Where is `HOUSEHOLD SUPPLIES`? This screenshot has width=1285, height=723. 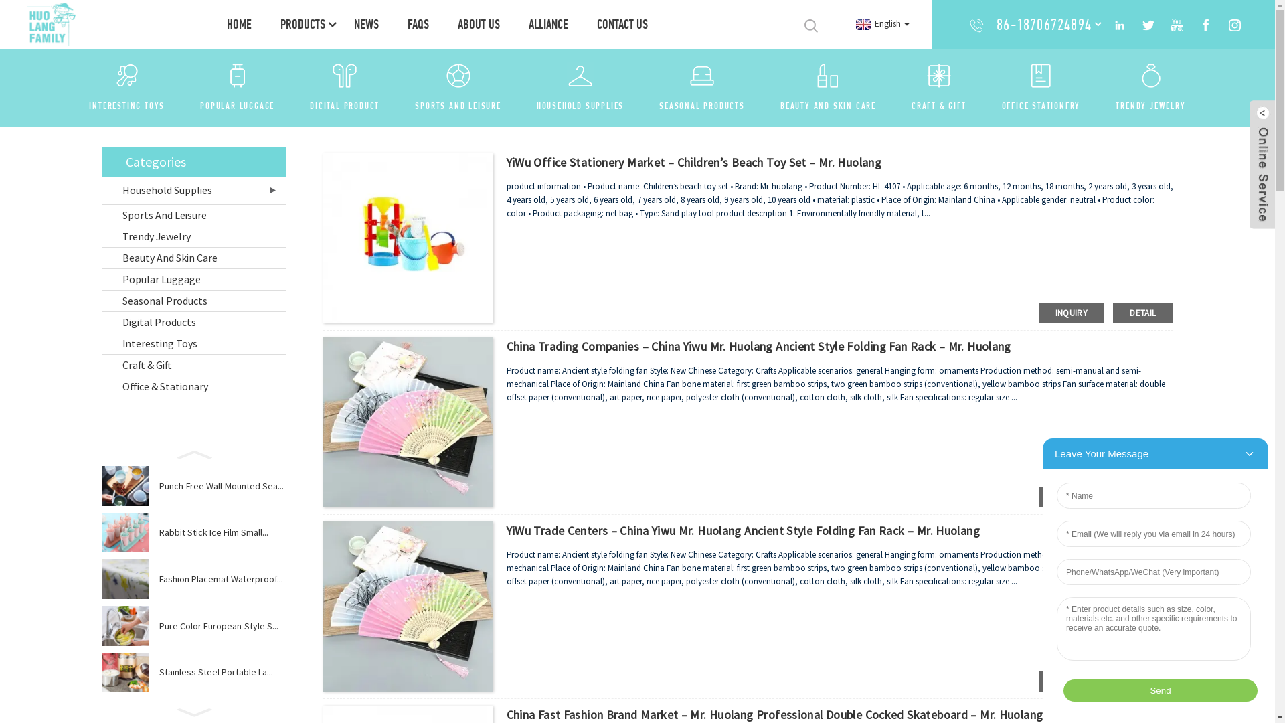
HOUSEHOLD SUPPLIES is located at coordinates (580, 106).